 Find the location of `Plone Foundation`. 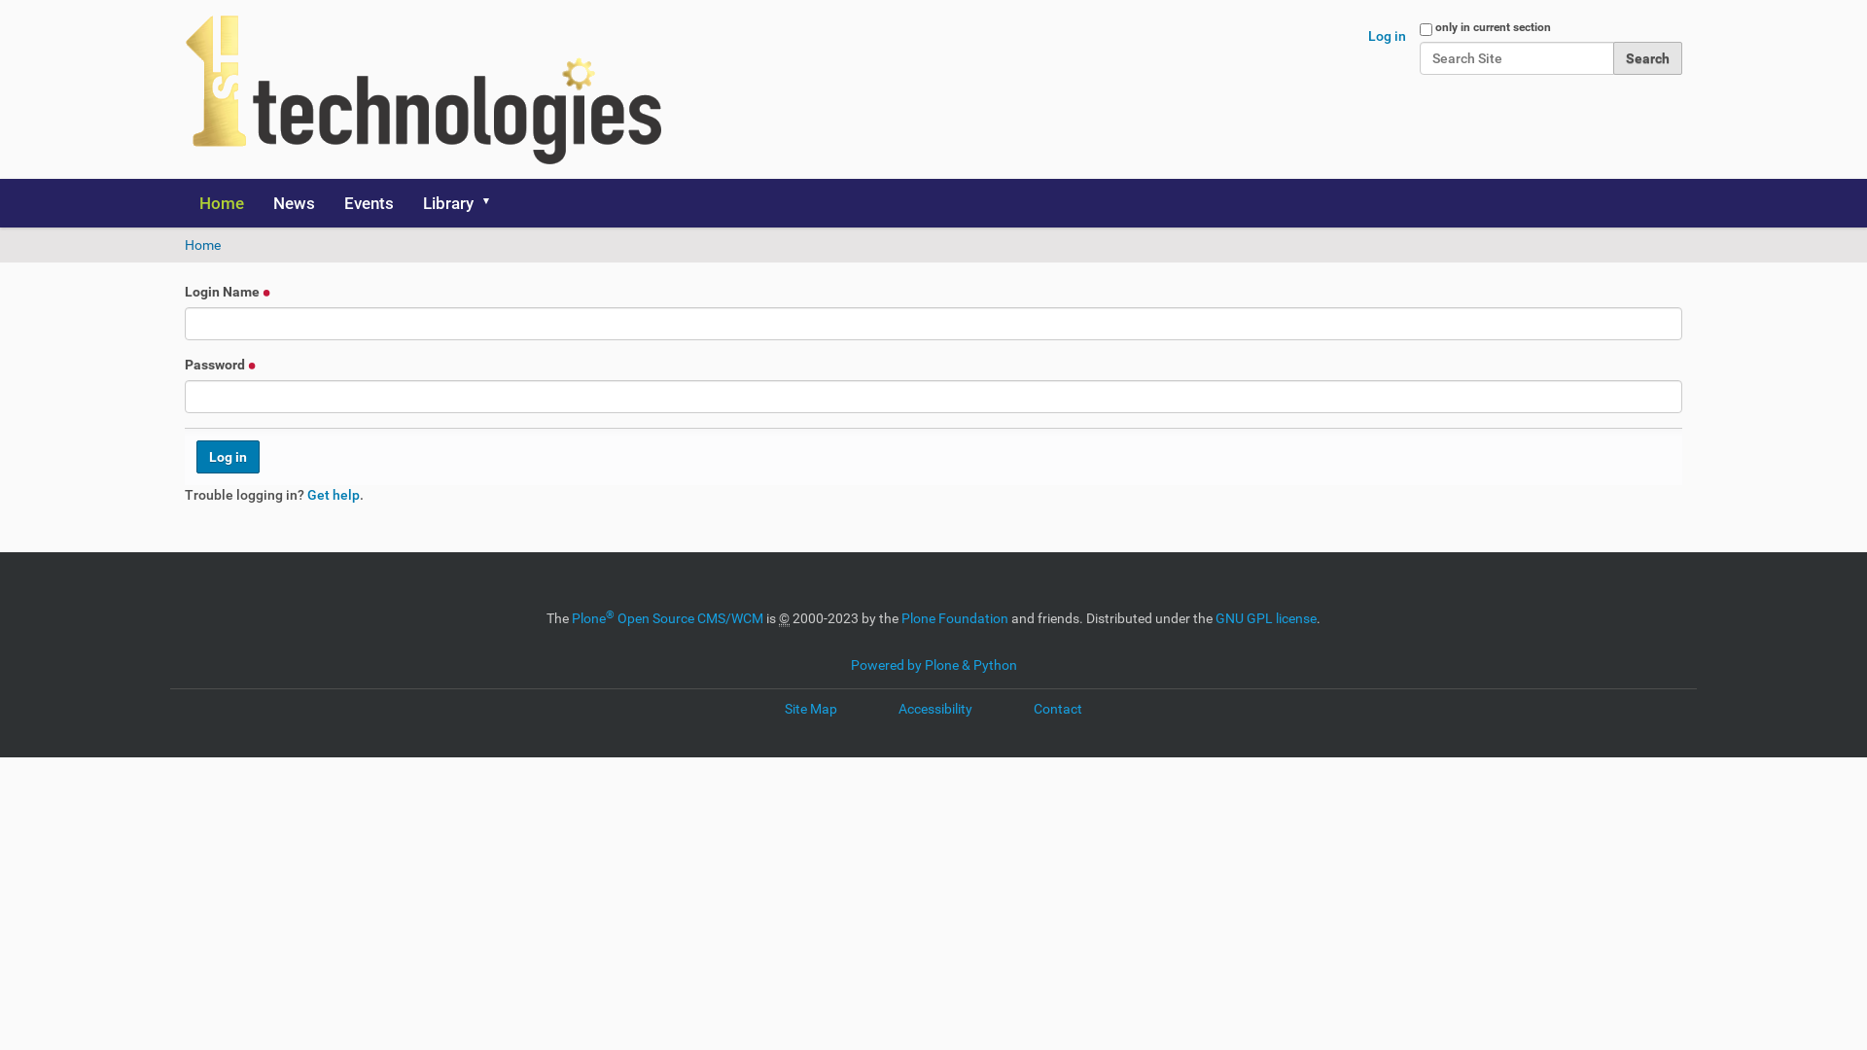

Plone Foundation is located at coordinates (955, 618).